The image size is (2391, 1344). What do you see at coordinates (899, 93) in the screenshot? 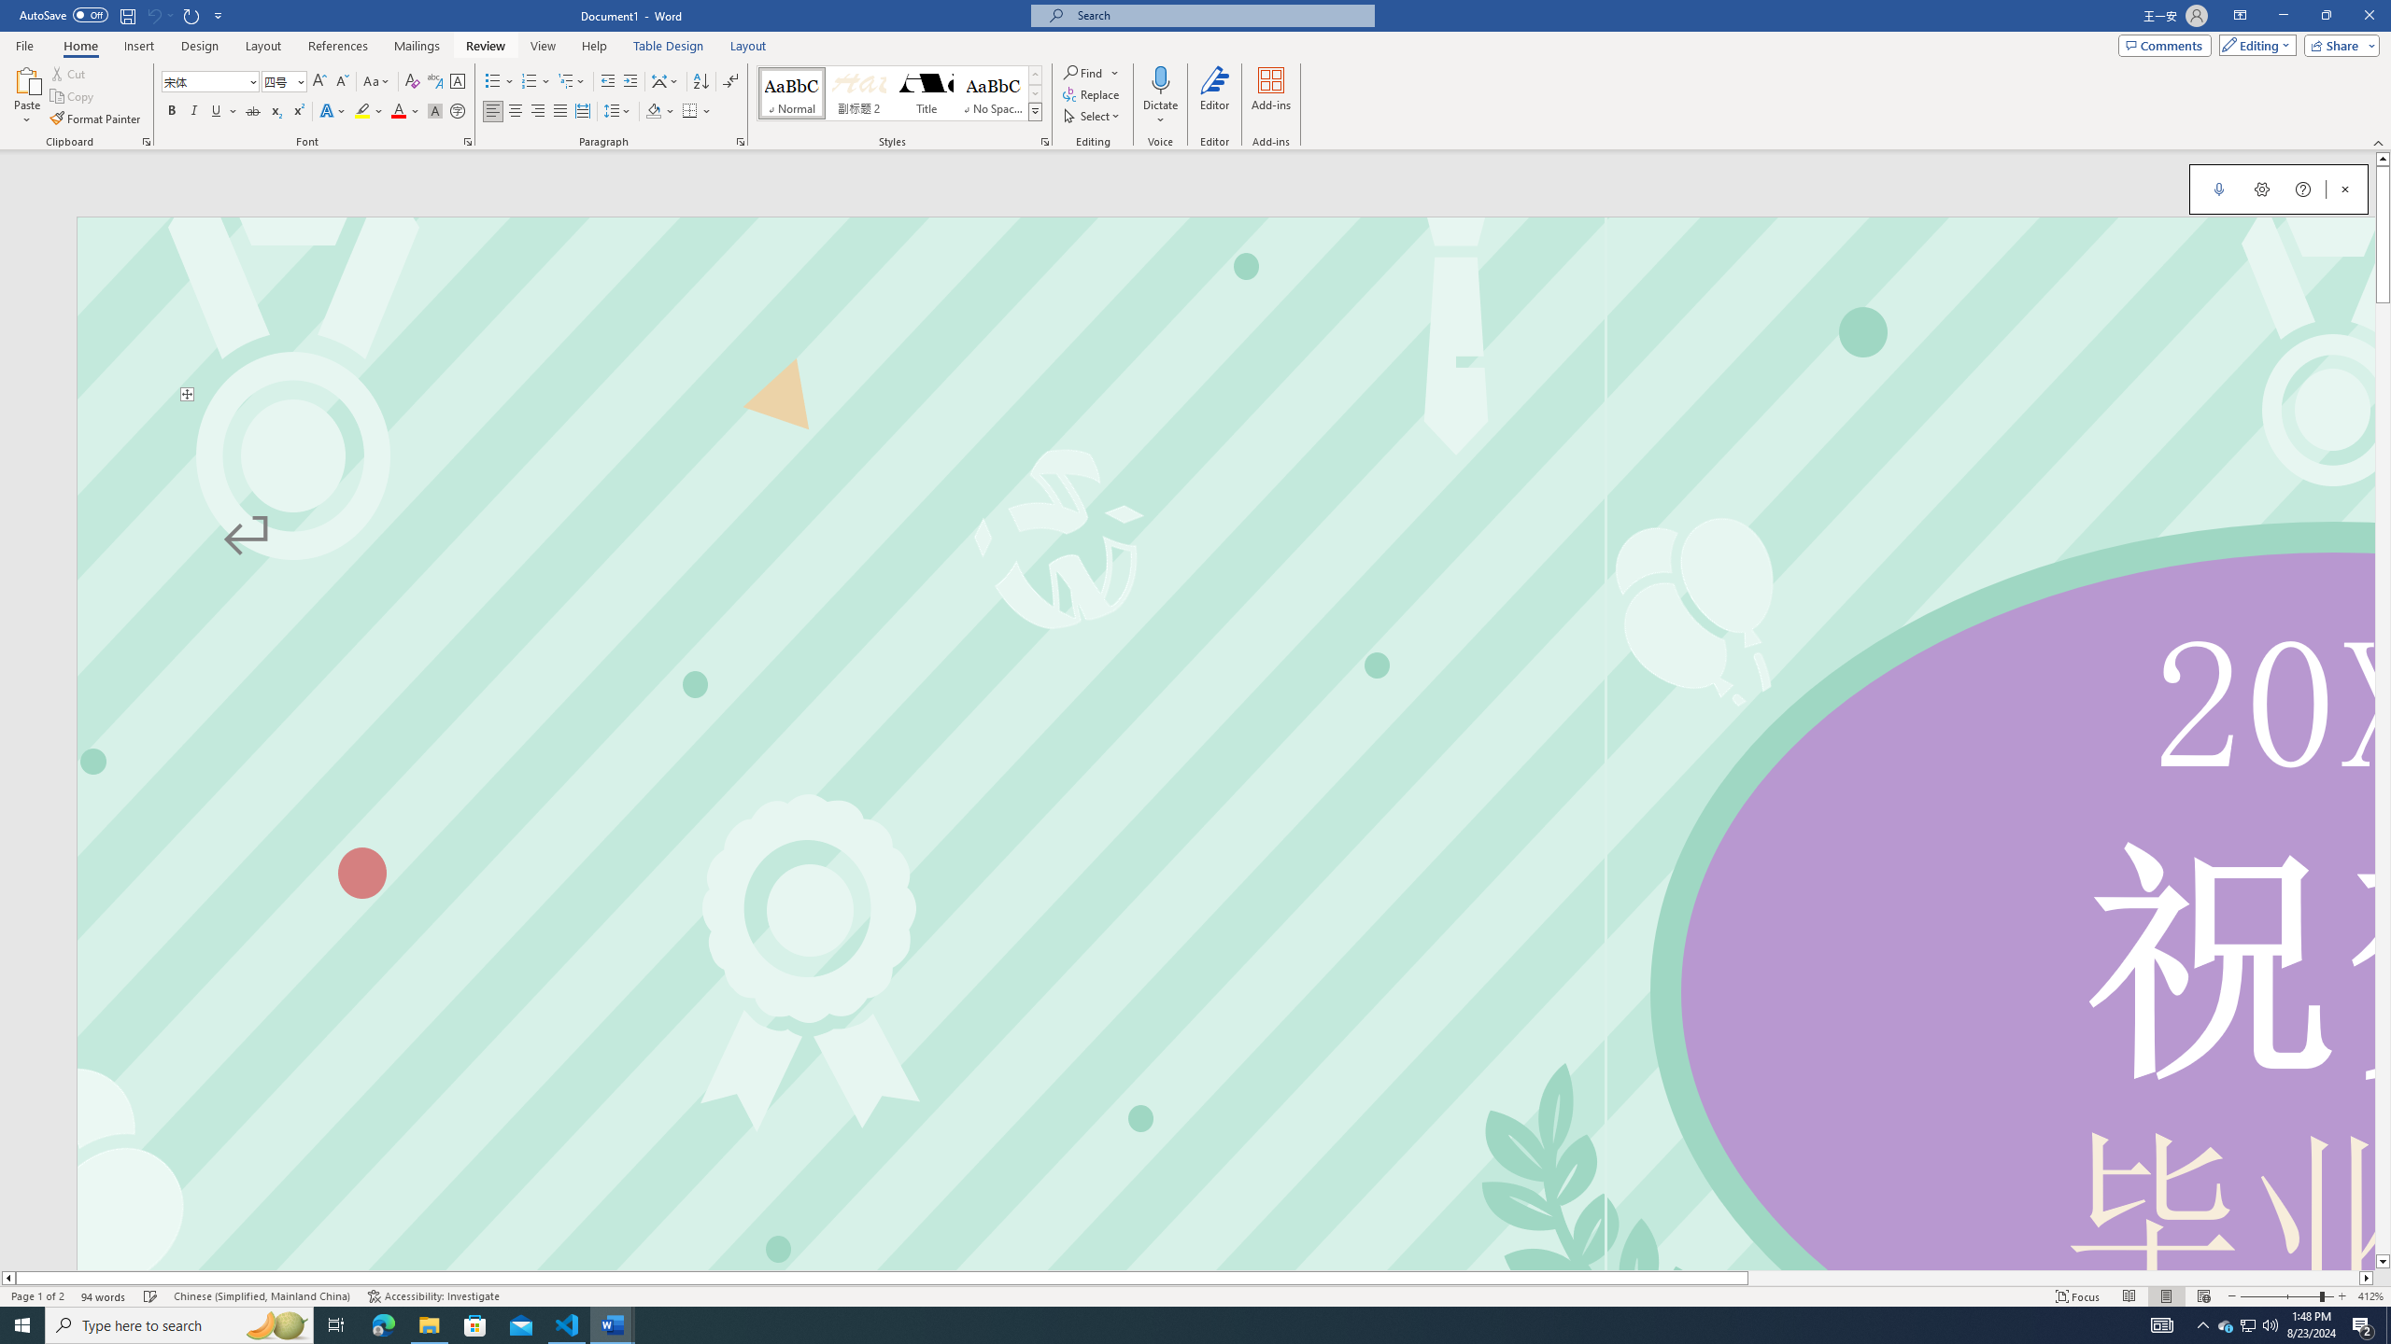
I see `AutomationID: QuickStylesGallery` at bounding box center [899, 93].